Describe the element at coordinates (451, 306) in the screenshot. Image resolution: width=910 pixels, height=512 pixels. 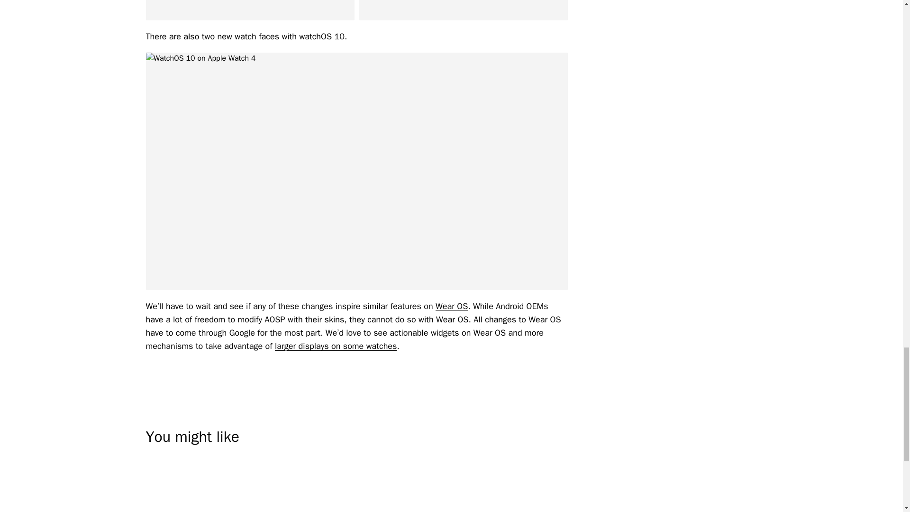
I see `Wear OS` at that location.